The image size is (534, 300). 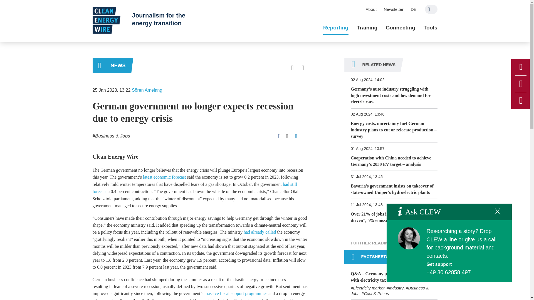 I want to click on About, so click(x=371, y=9).